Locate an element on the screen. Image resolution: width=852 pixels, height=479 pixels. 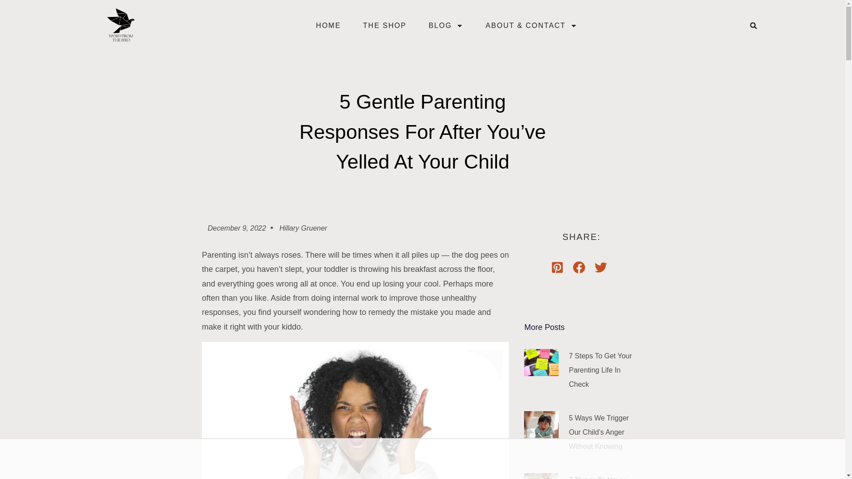
HOME is located at coordinates (328, 26).